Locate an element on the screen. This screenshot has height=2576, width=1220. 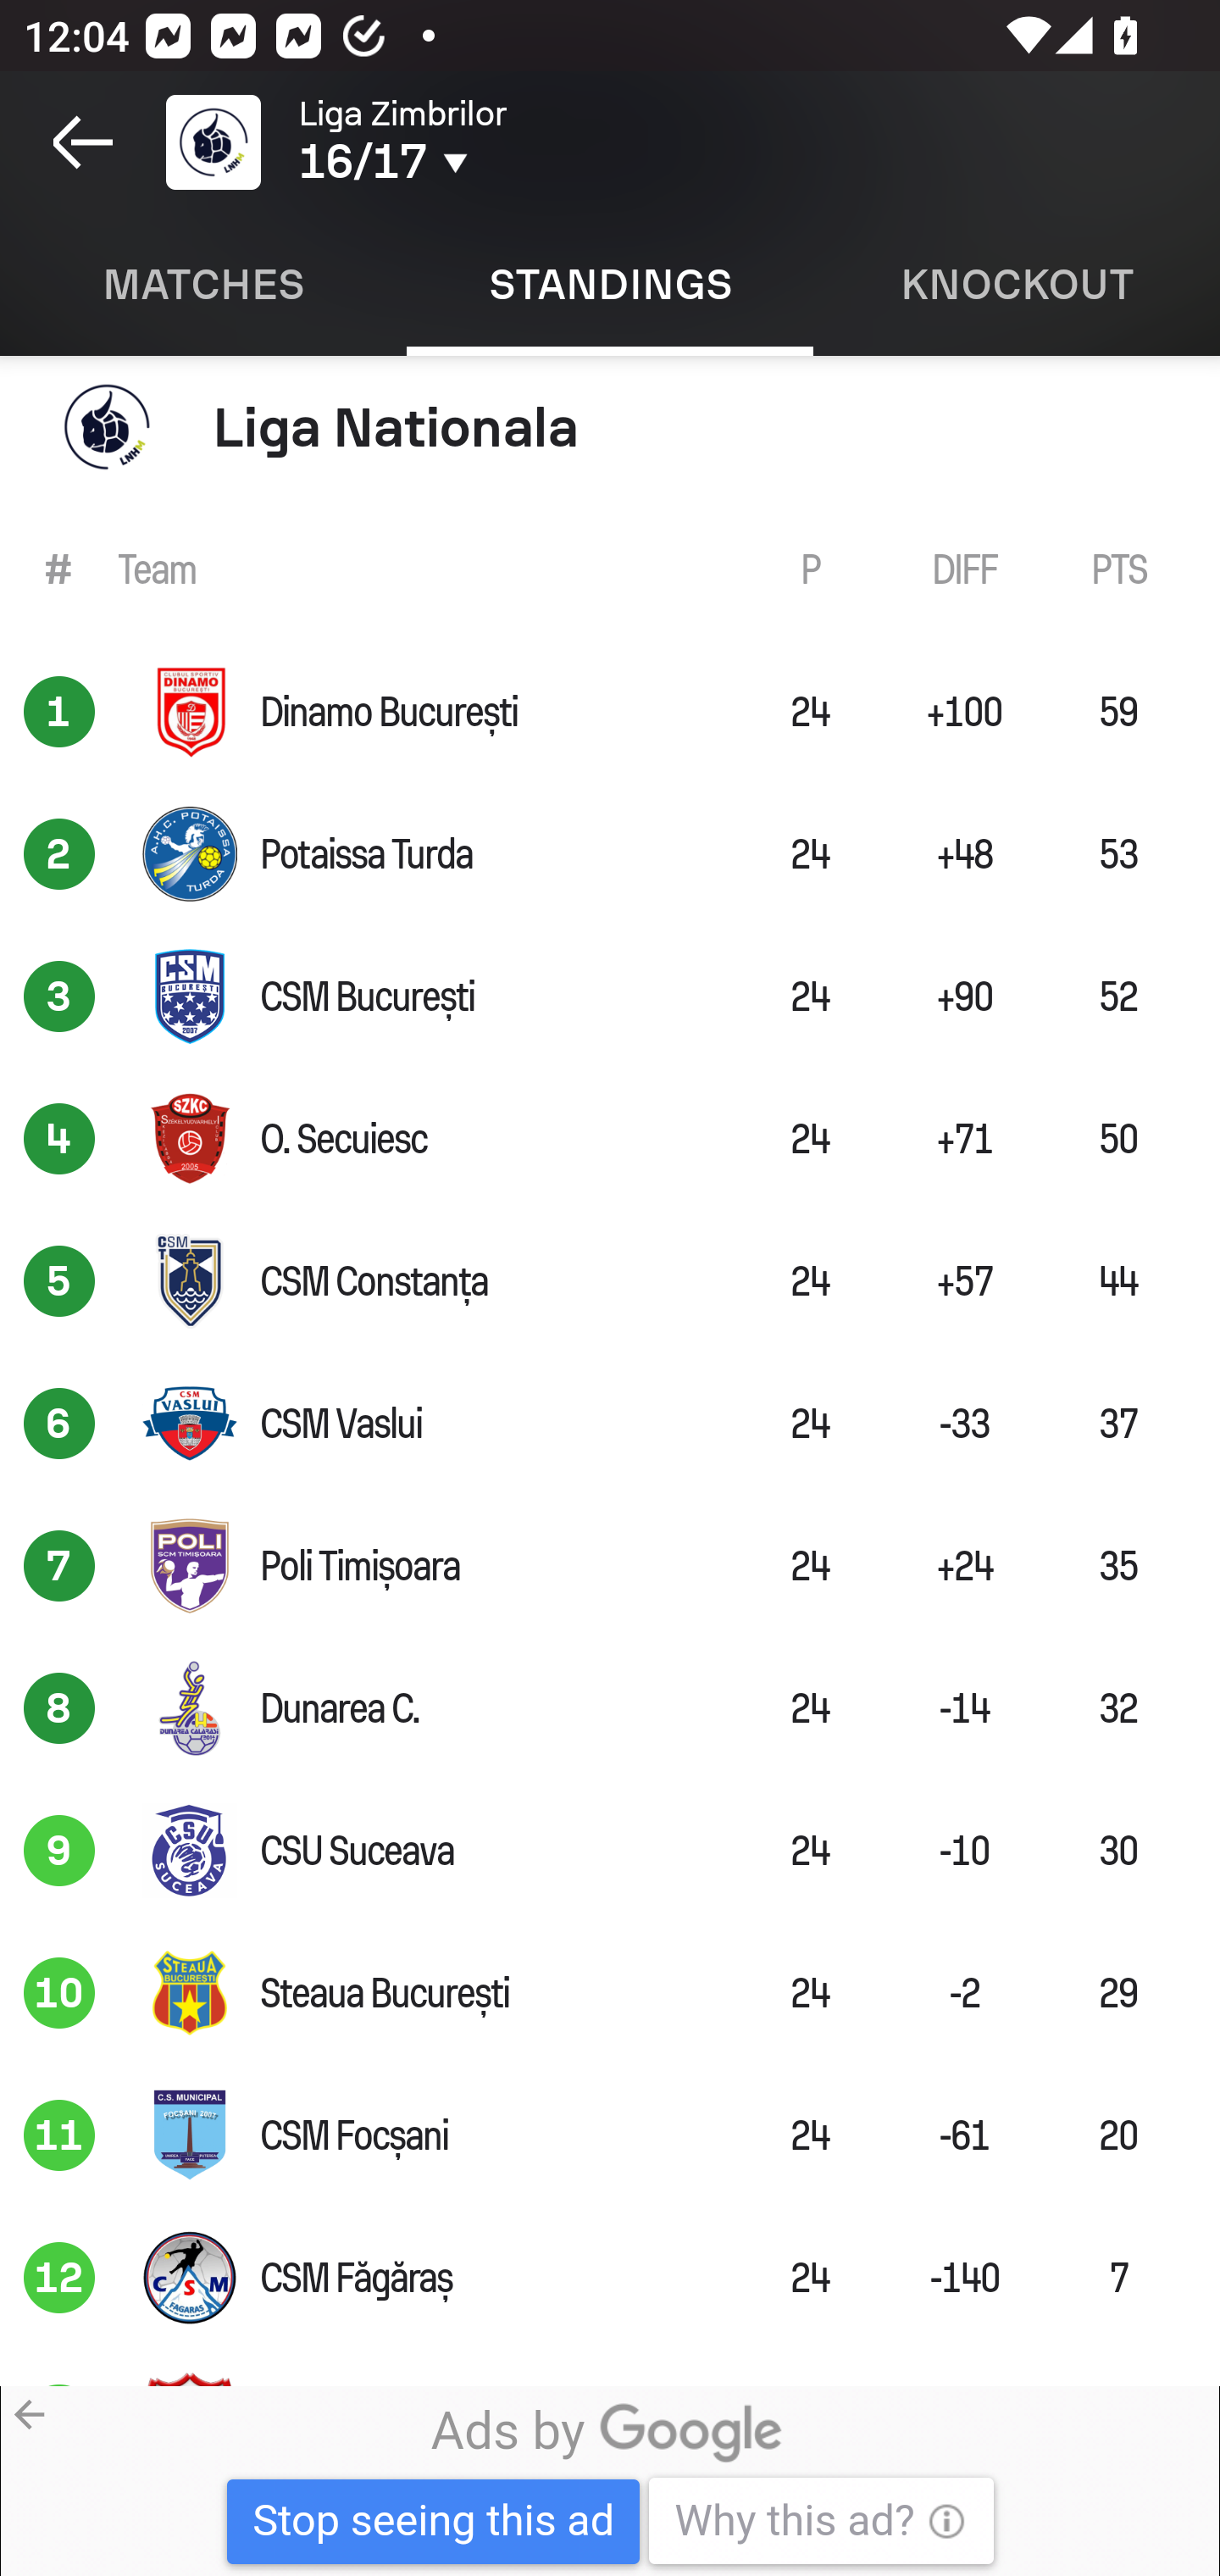
Navigate up is located at coordinates (83, 142).